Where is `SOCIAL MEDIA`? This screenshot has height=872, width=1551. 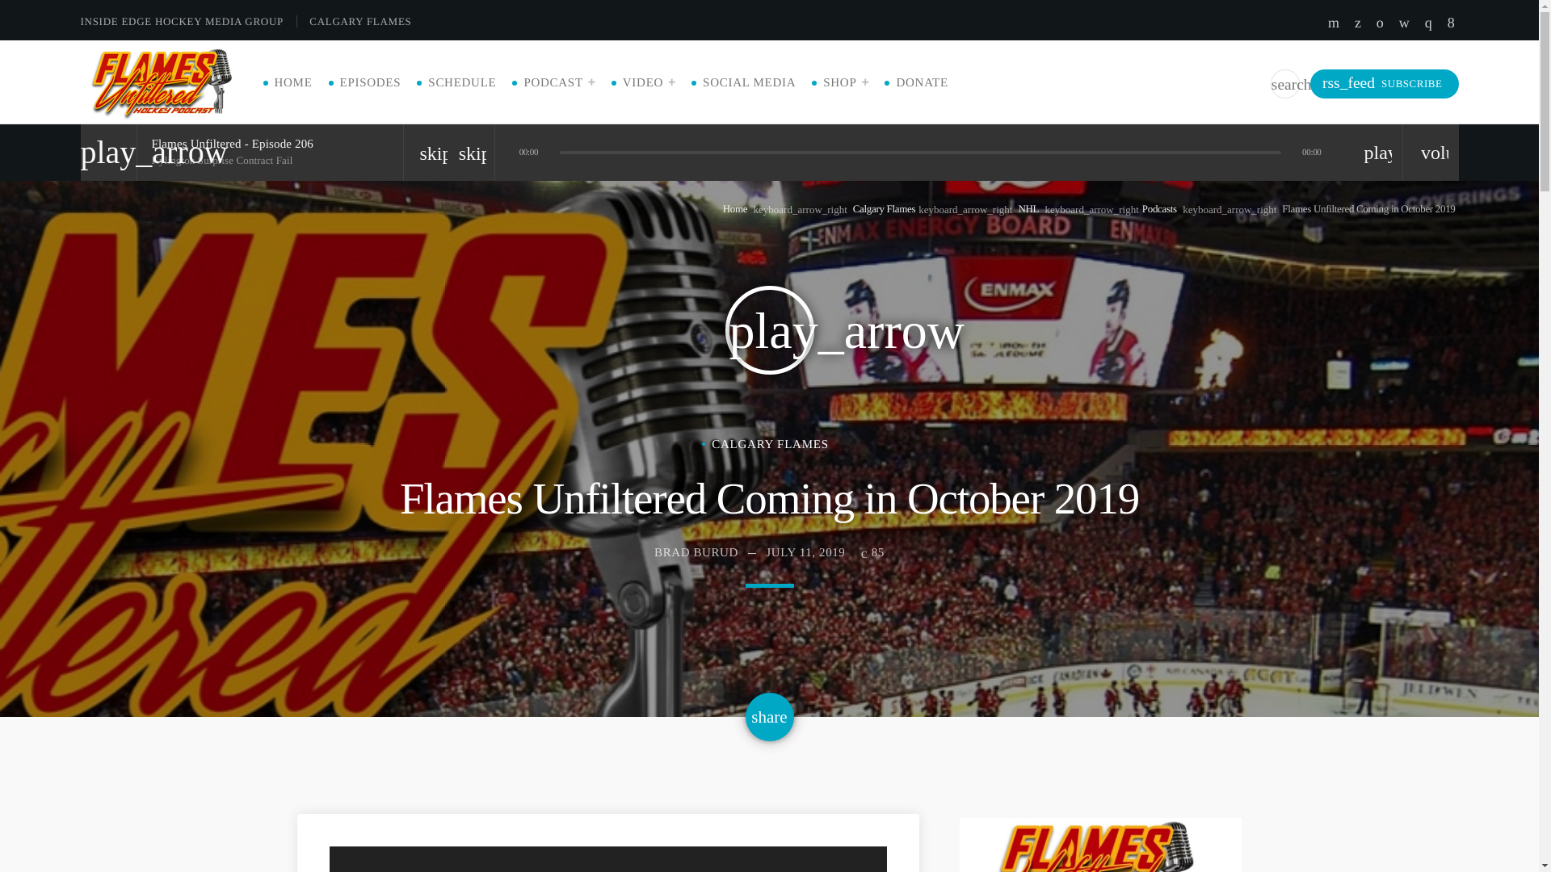
SOCIAL MEDIA is located at coordinates (748, 82).